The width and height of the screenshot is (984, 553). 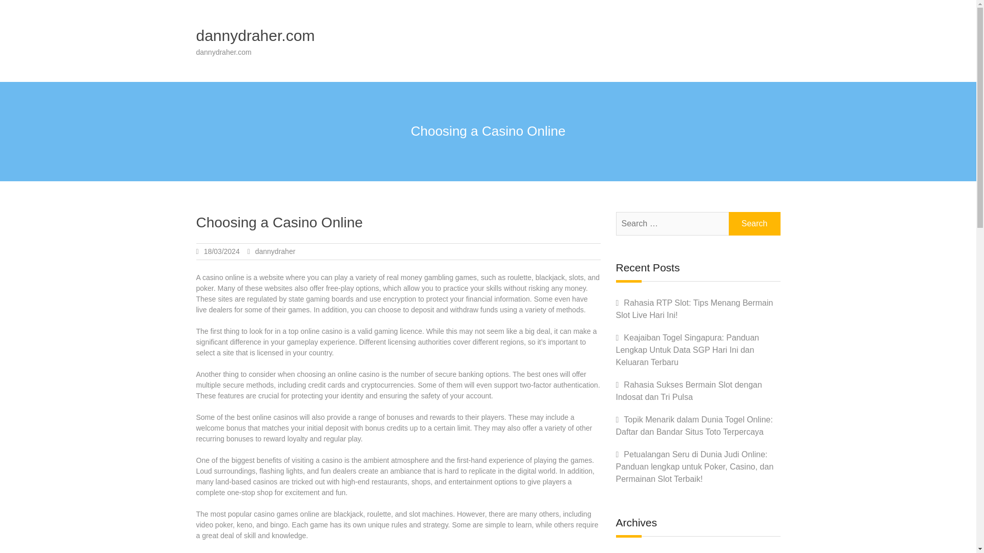 I want to click on dannydraher, so click(x=275, y=251).